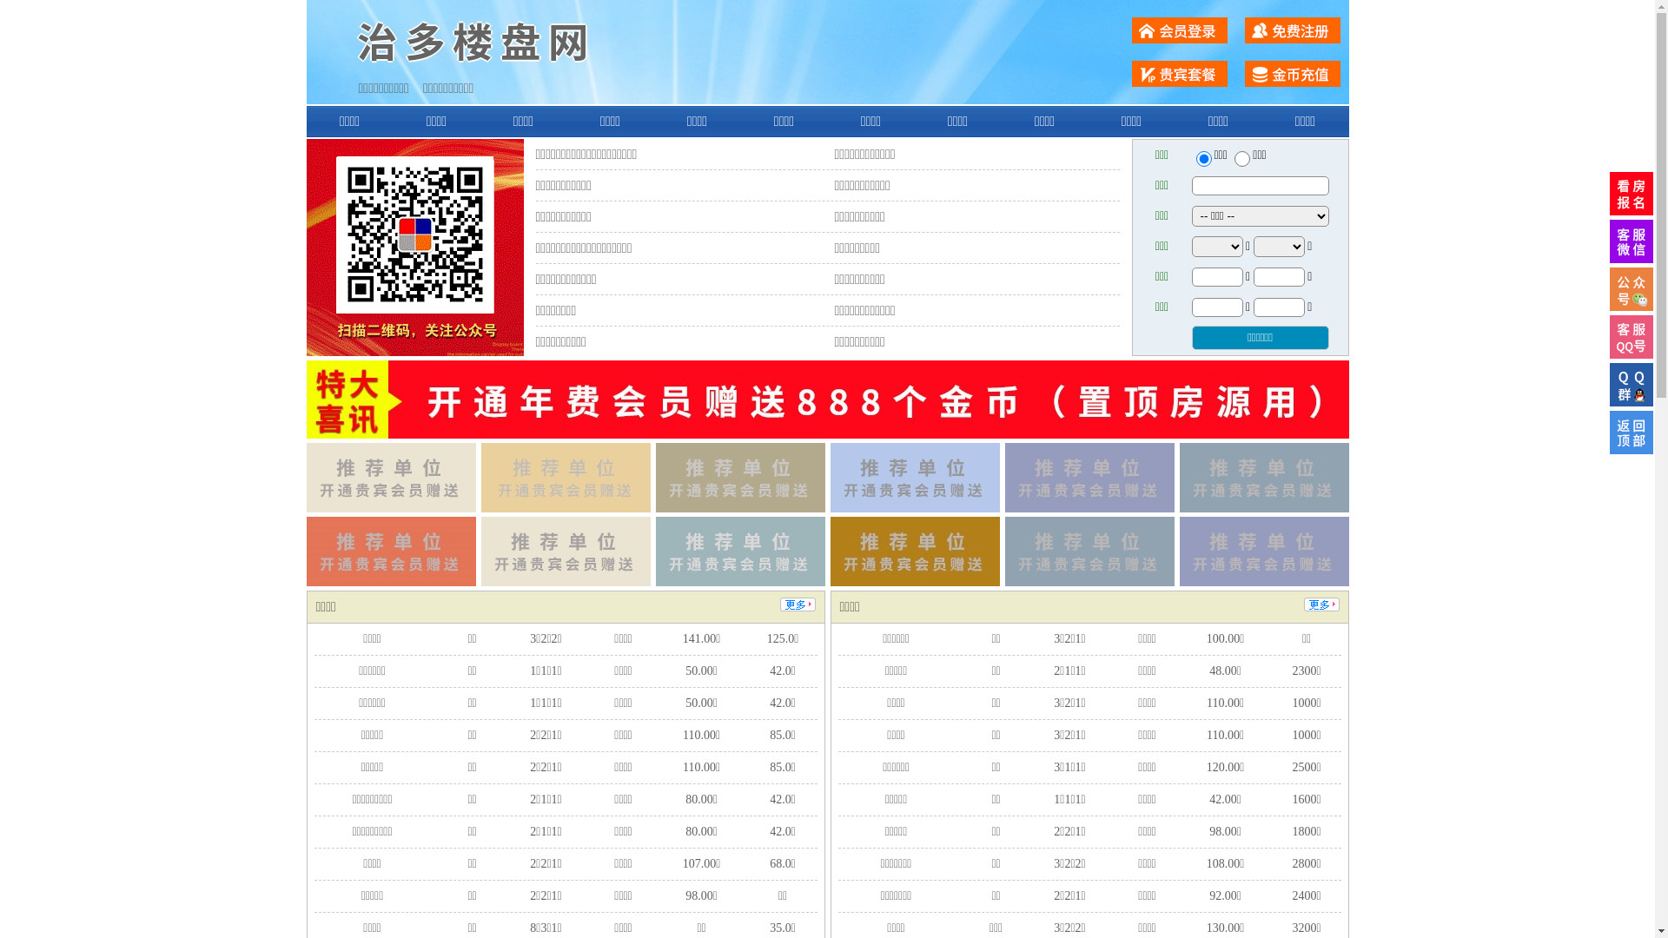  What do you see at coordinates (1203, 159) in the screenshot?
I see `ershou` at bounding box center [1203, 159].